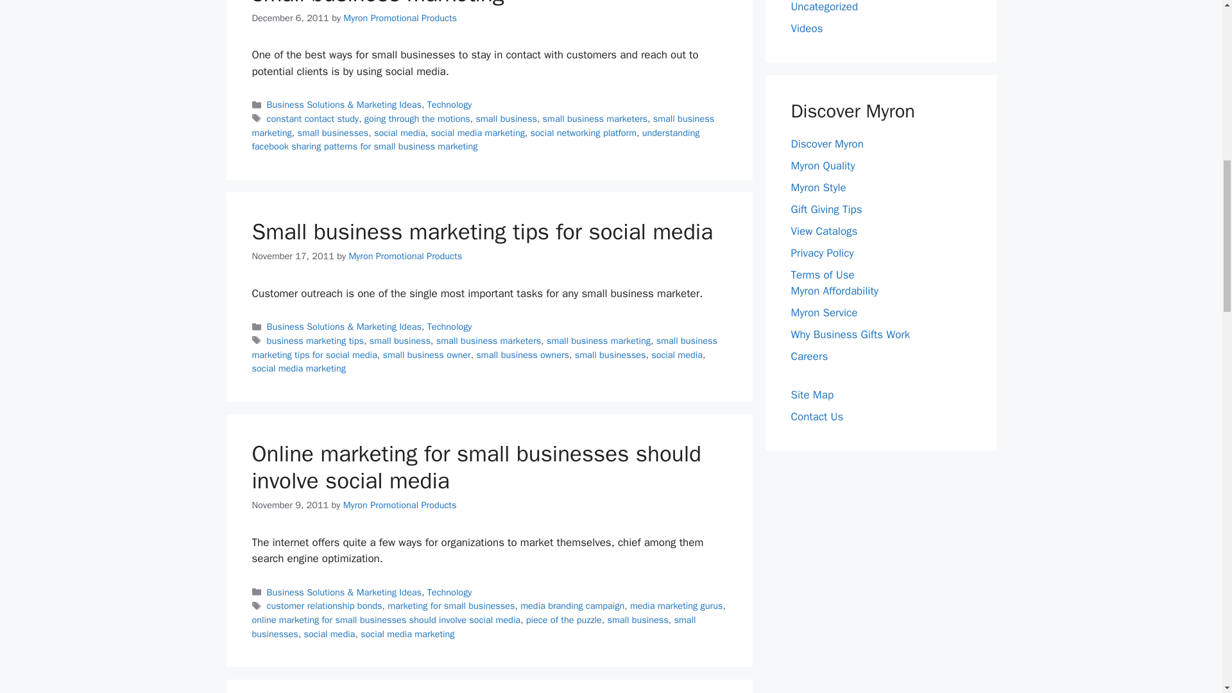 The width and height of the screenshot is (1232, 693). What do you see at coordinates (315, 340) in the screenshot?
I see `business marketing tips` at bounding box center [315, 340].